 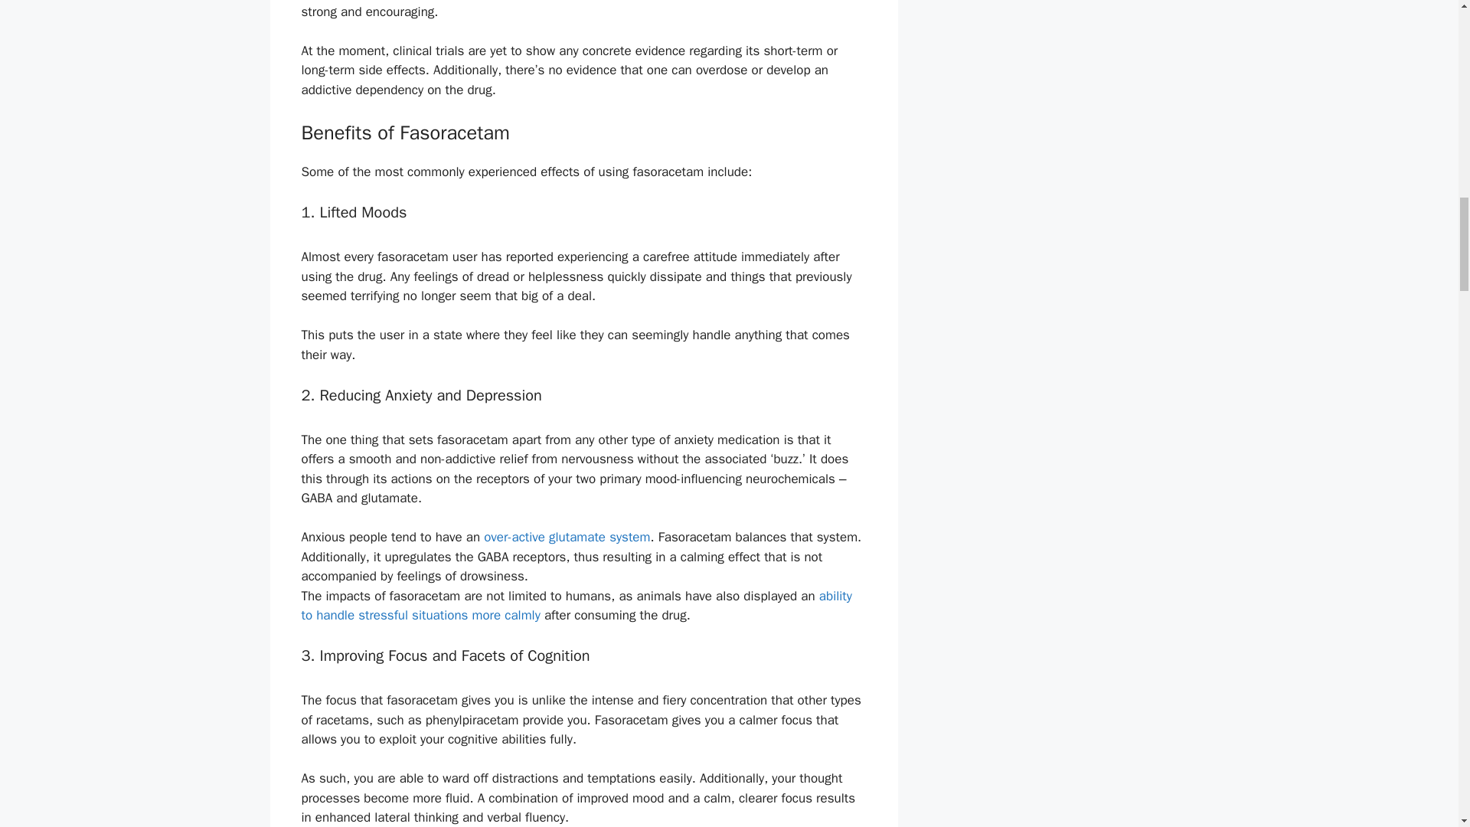 What do you see at coordinates (577, 606) in the screenshot?
I see `ability to handle stressful situations more calmly` at bounding box center [577, 606].